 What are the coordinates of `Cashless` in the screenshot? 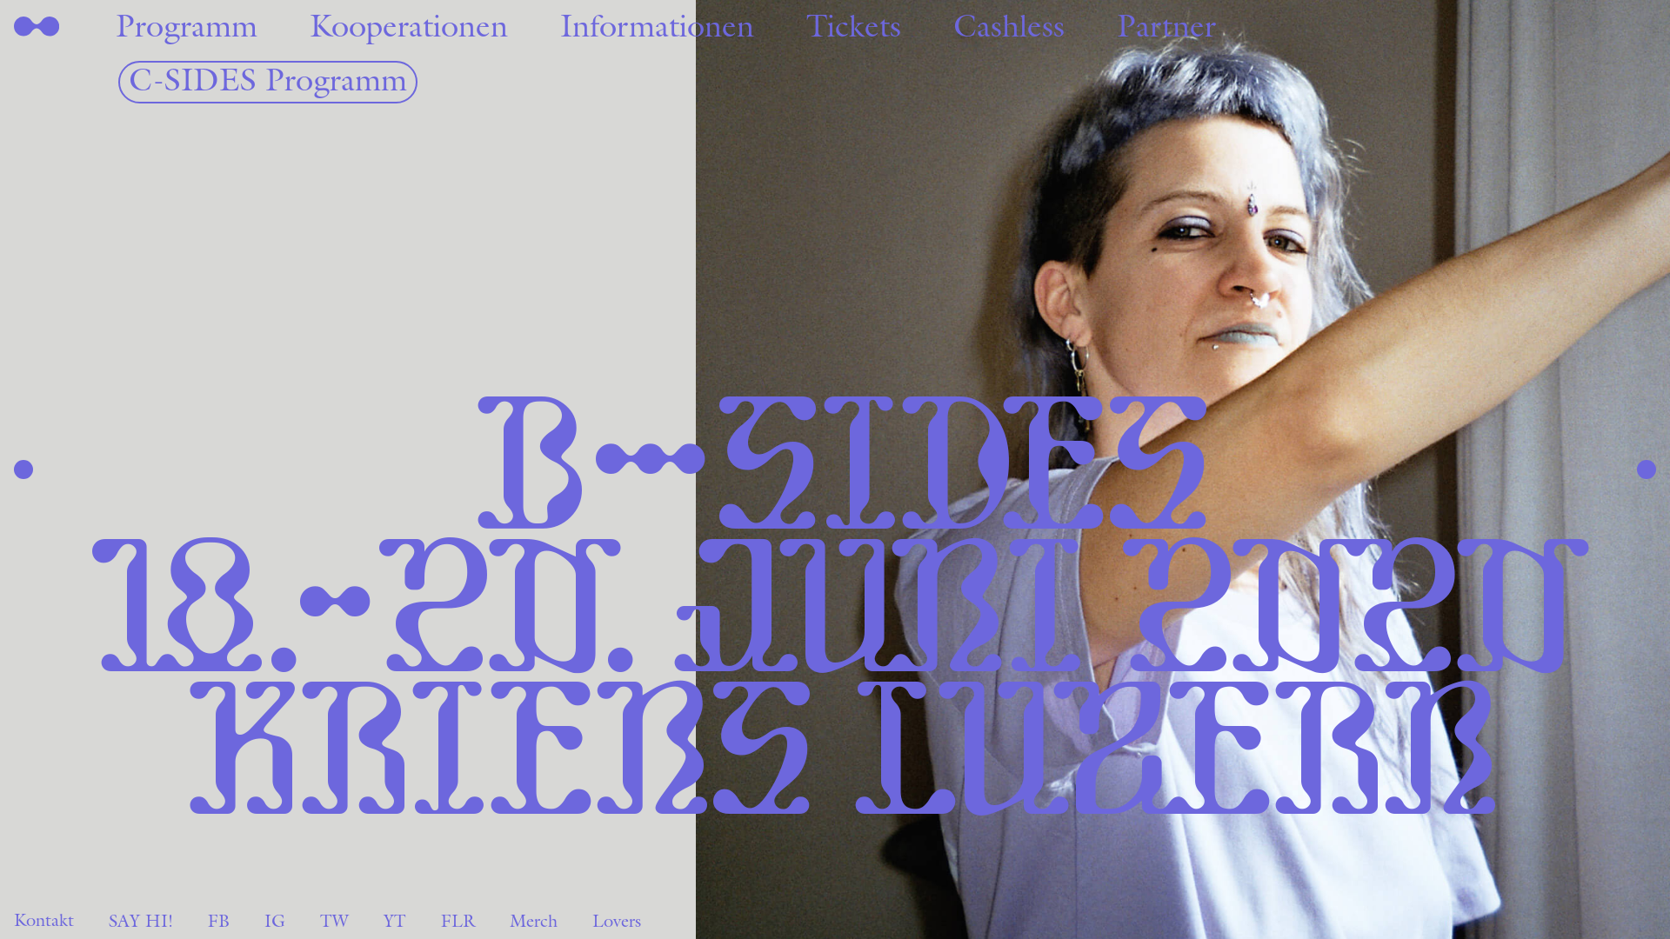 It's located at (1009, 27).